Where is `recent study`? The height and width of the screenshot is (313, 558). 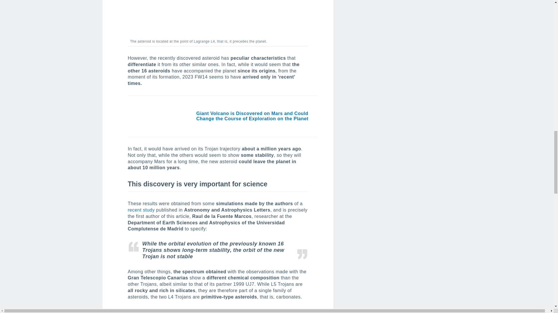 recent study is located at coordinates (142, 210).